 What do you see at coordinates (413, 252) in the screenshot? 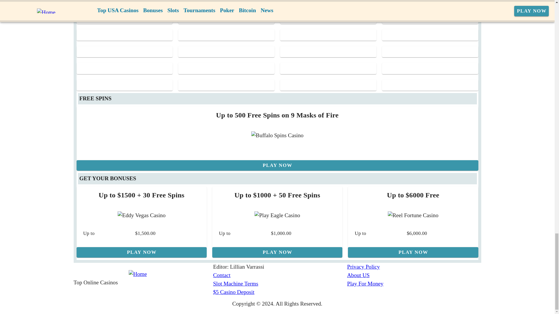
I see `PLAY NOW` at bounding box center [413, 252].